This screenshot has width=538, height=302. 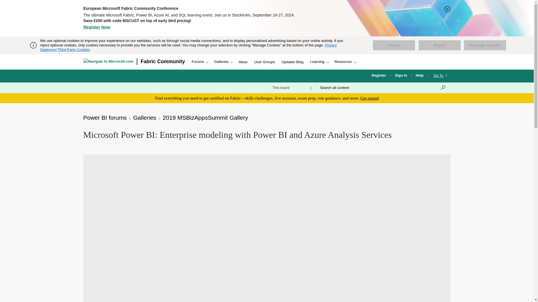 What do you see at coordinates (264, 62) in the screenshot?
I see `User Groups` at bounding box center [264, 62].